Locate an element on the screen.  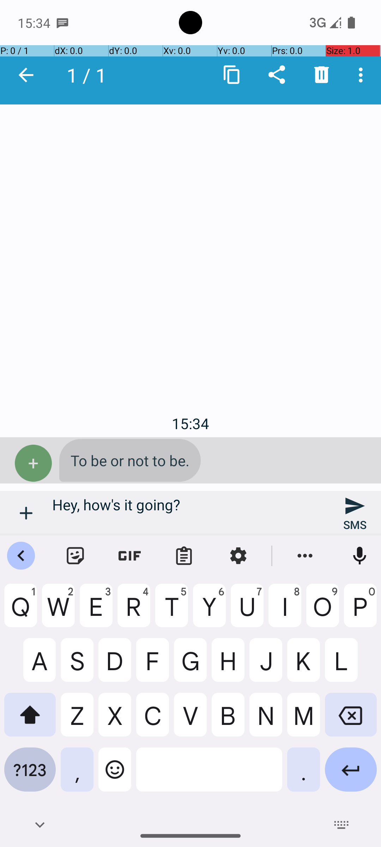
1 / 1 is located at coordinates (90, 75).